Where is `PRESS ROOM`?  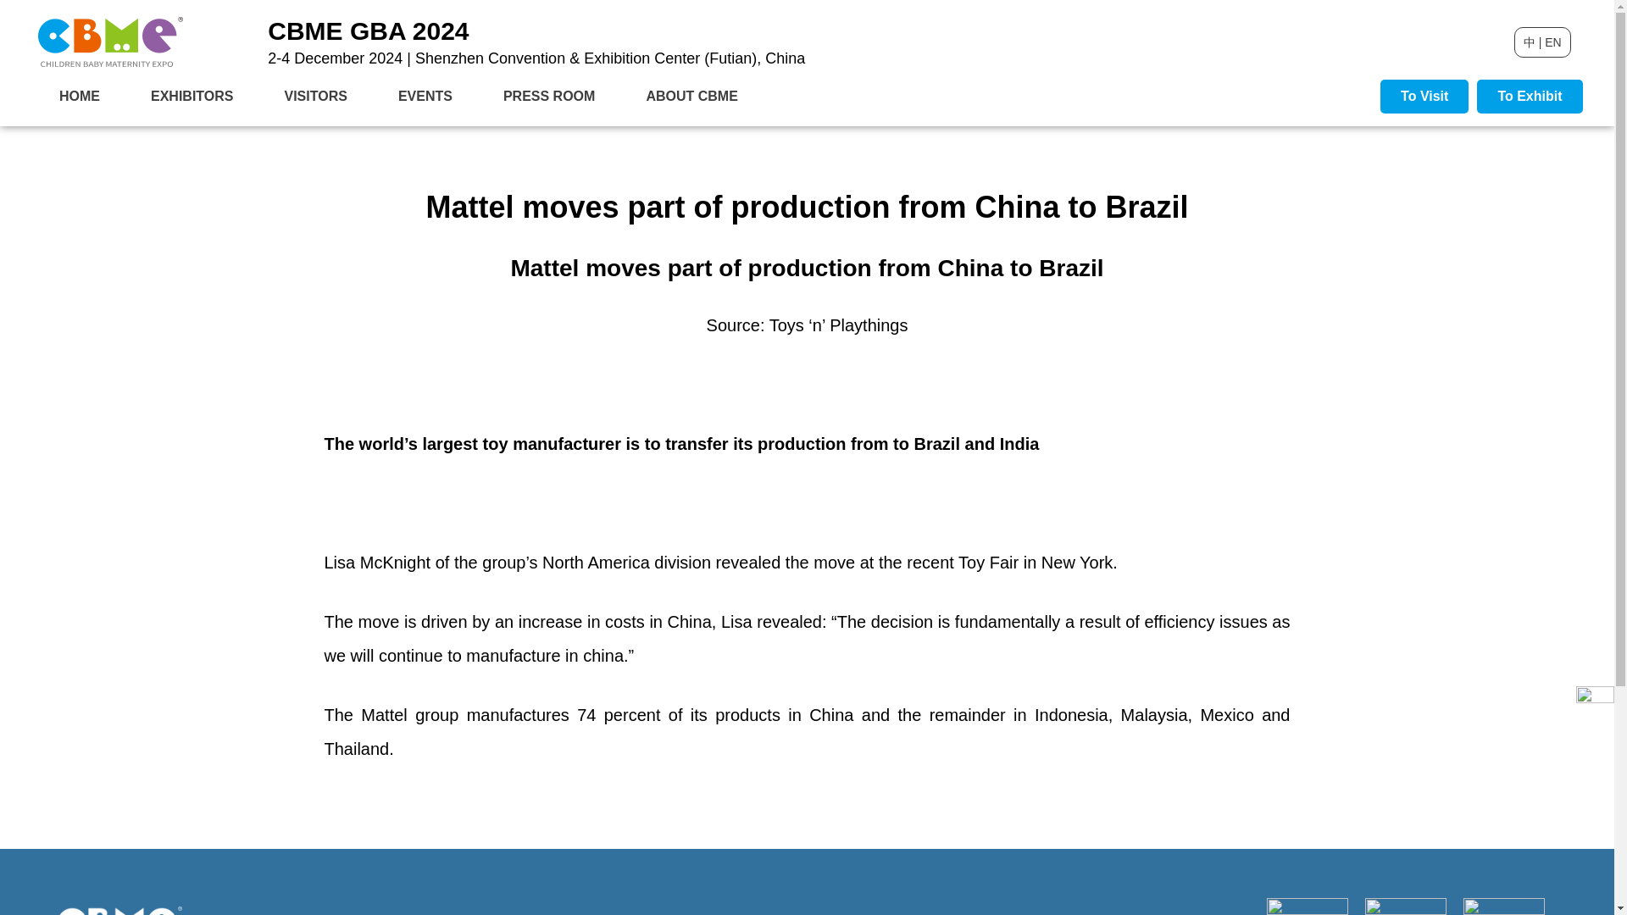
PRESS ROOM is located at coordinates (549, 97).